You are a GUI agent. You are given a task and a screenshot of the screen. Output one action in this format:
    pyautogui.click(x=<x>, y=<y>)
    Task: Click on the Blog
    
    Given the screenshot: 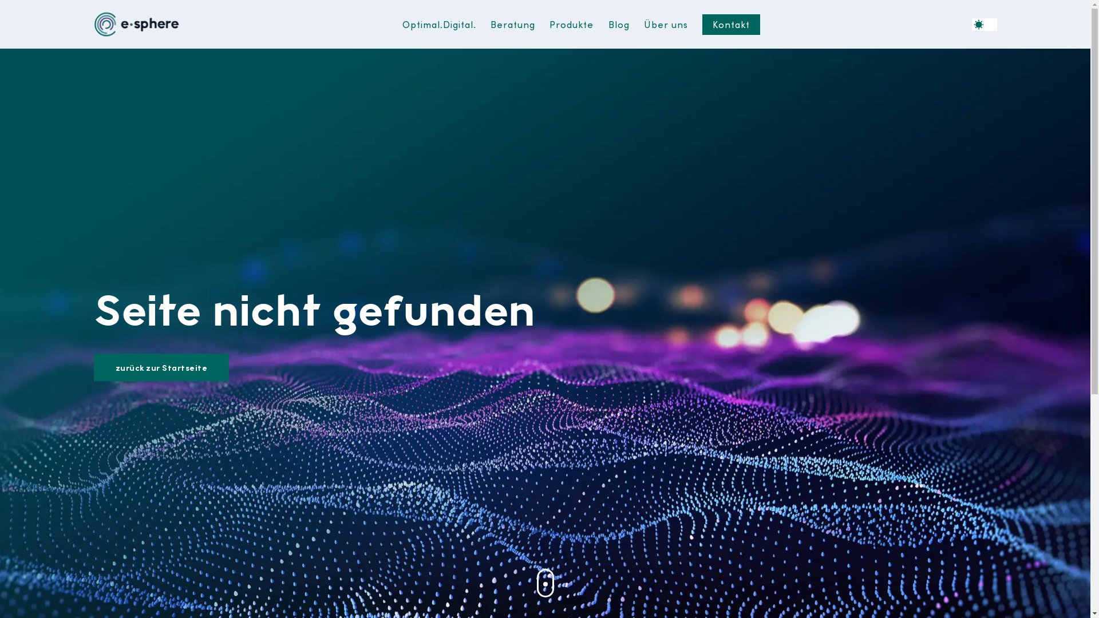 What is the action you would take?
    pyautogui.click(x=619, y=25)
    